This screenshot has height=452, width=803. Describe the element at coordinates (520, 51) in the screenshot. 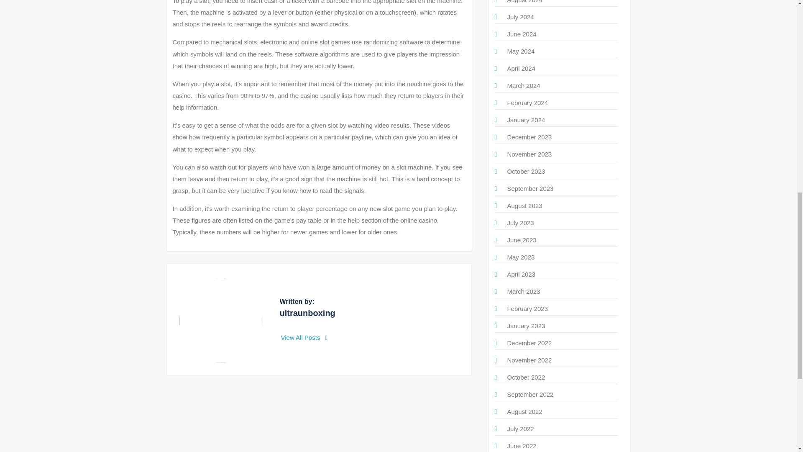

I see `May 2024` at that location.